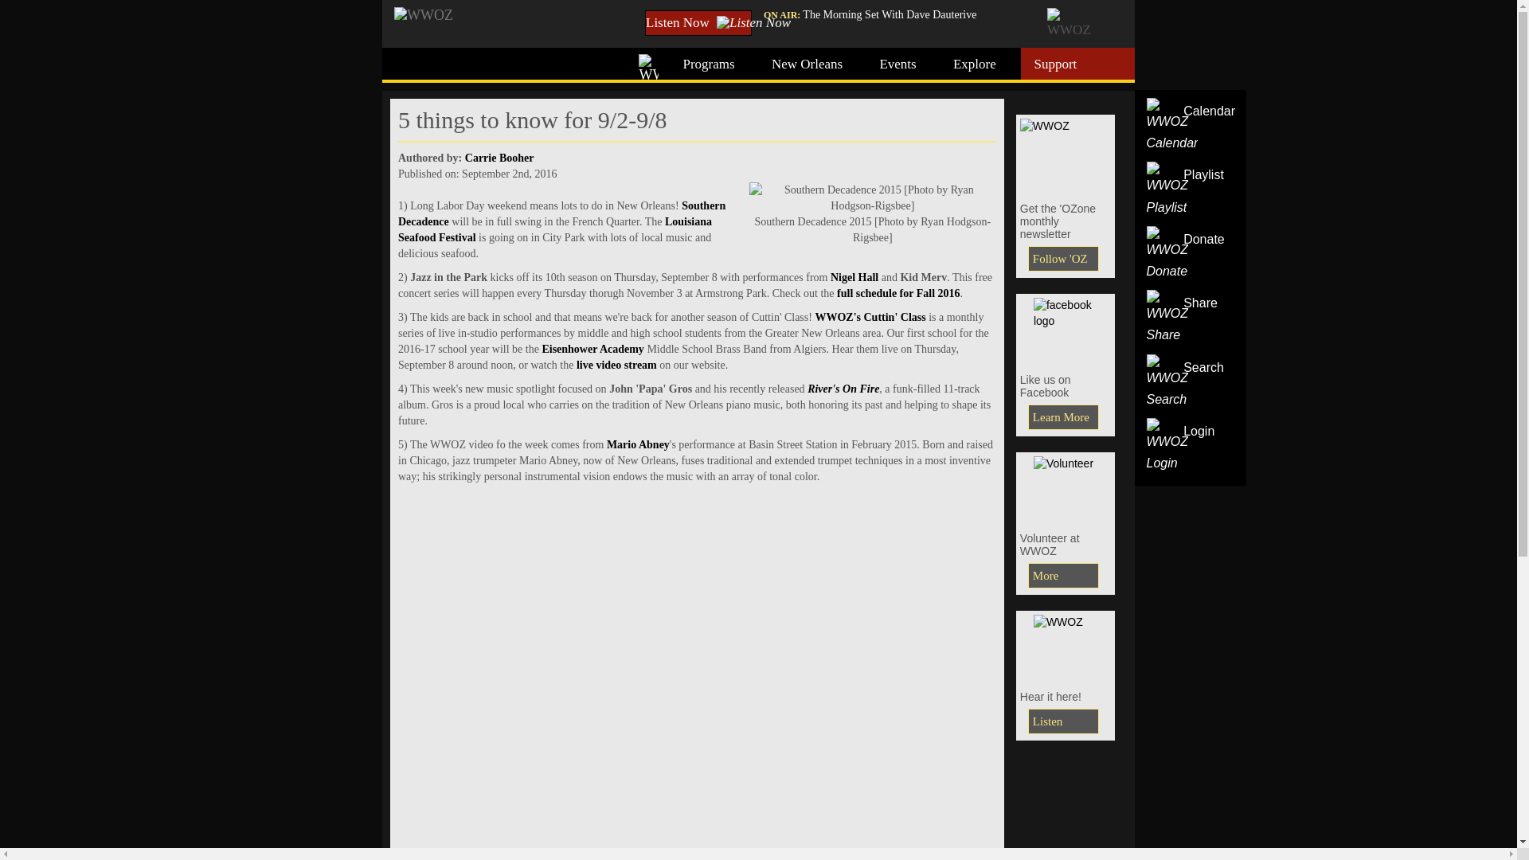  I want to click on The Morning Set With Dave Dauterive, so click(890, 14).